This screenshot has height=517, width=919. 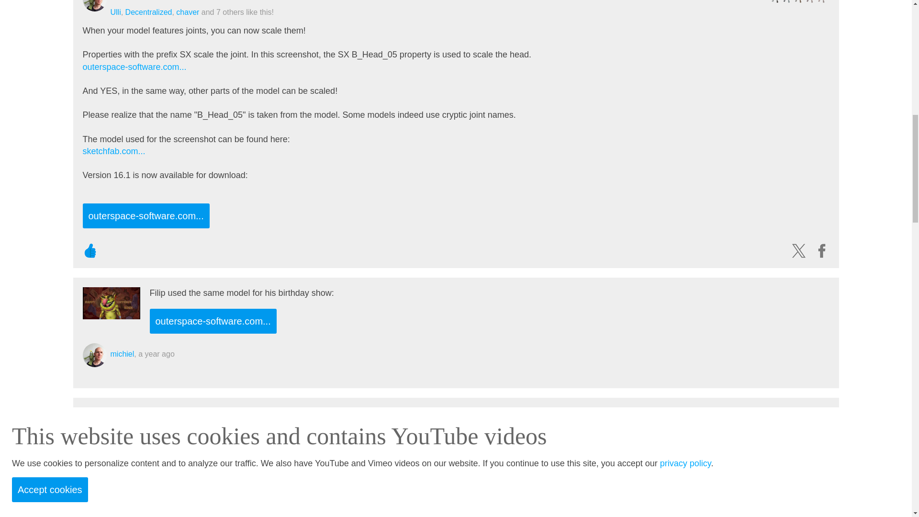 What do you see at coordinates (188, 12) in the screenshot?
I see `chaver` at bounding box center [188, 12].